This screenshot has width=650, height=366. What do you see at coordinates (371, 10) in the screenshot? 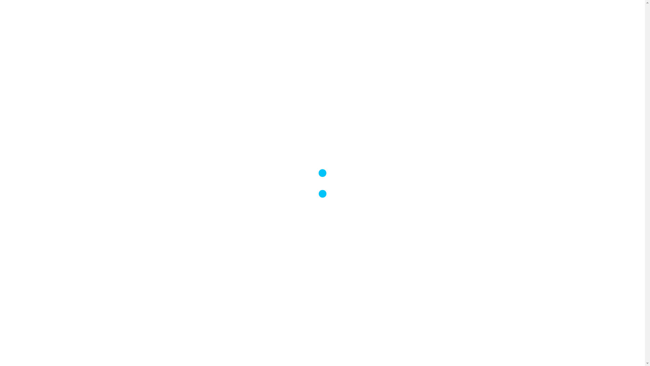
I see `NEWS` at bounding box center [371, 10].